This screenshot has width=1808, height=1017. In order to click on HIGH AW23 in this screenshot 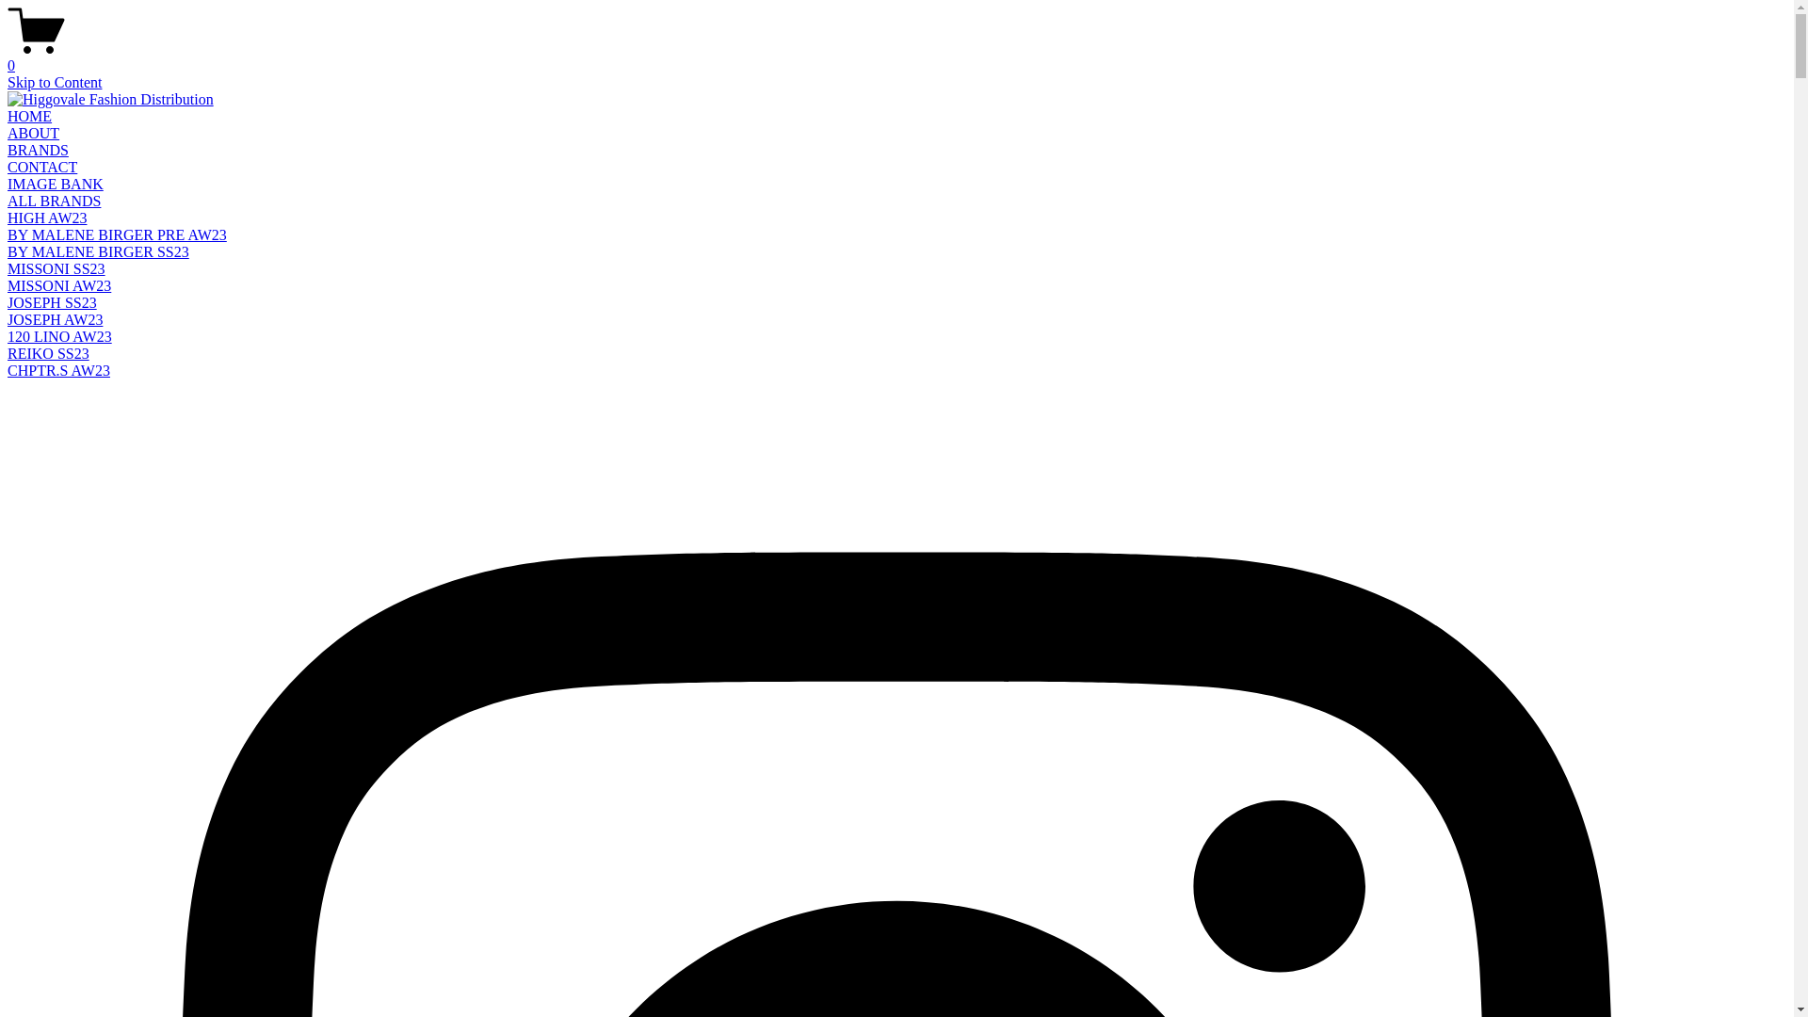, I will do `click(47, 218)`.